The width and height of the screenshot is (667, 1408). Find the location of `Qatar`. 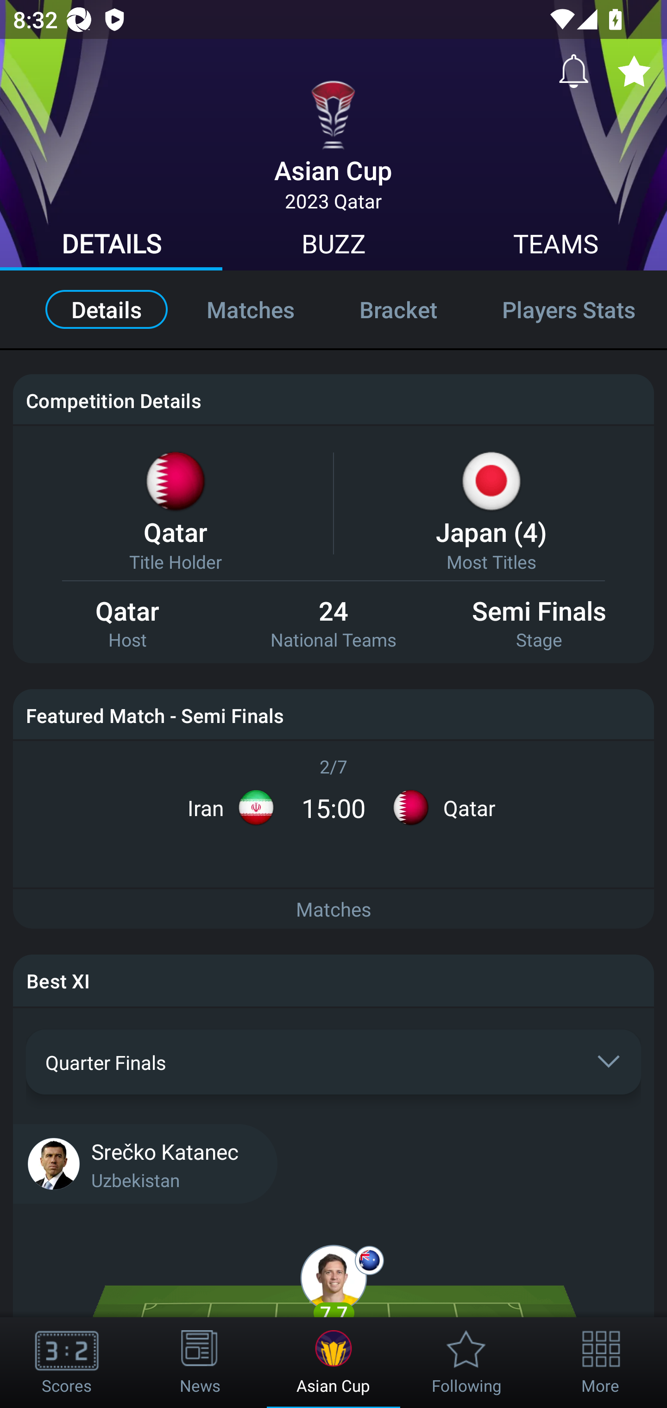

Qatar is located at coordinates (175, 531).